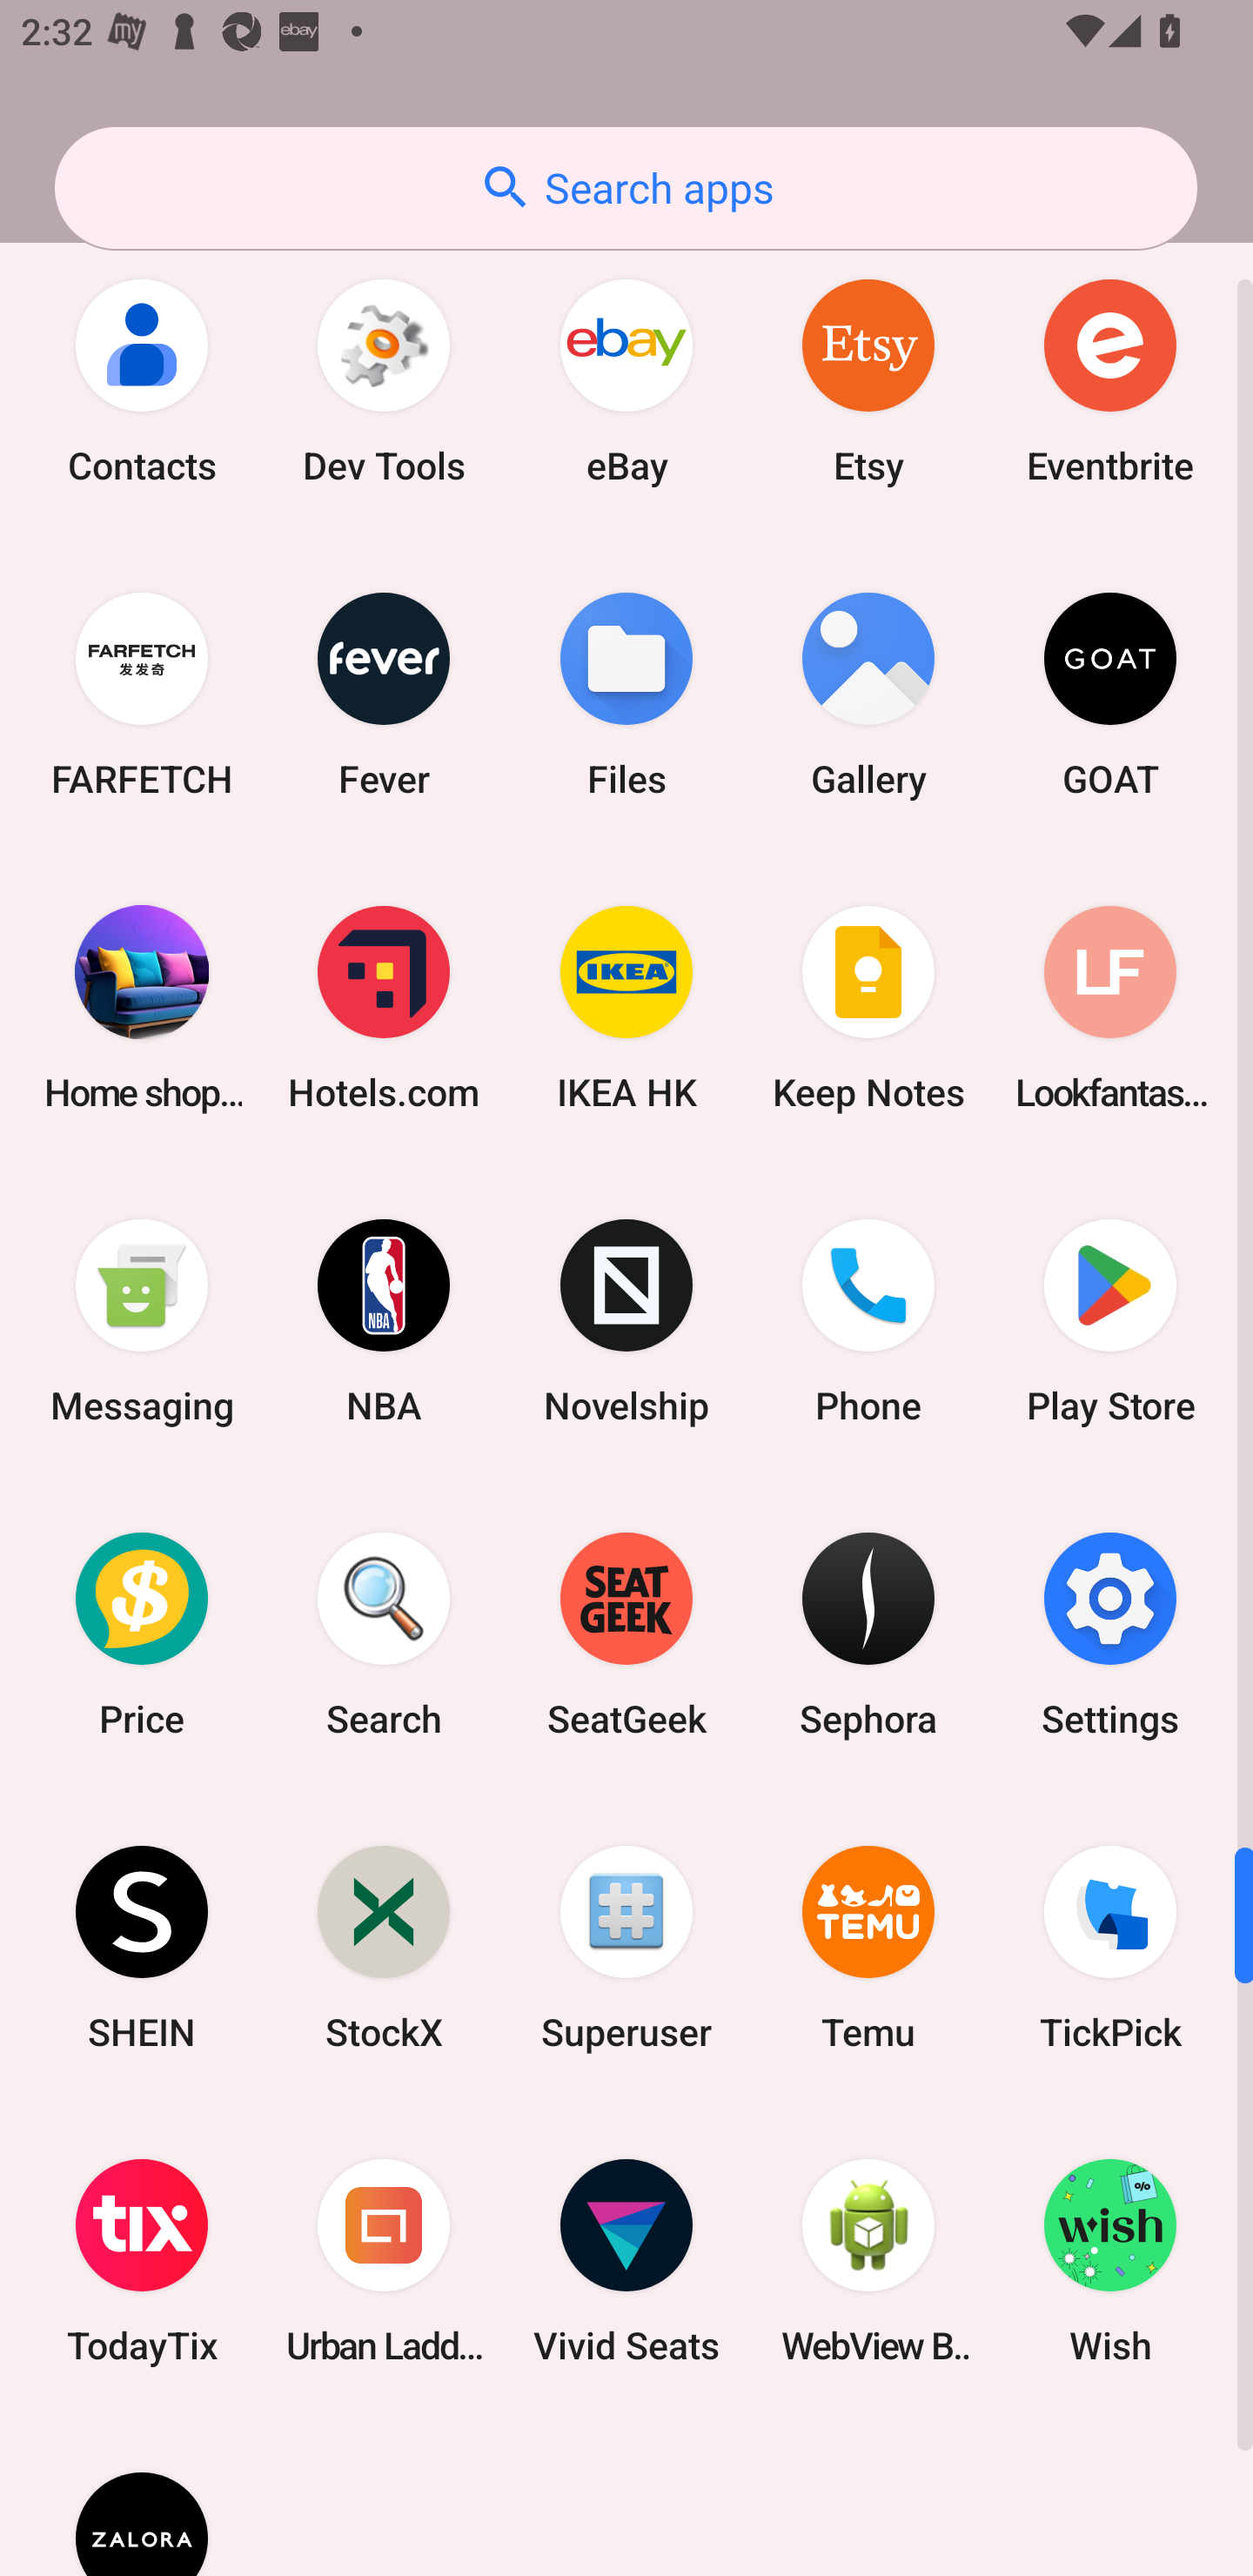 The height and width of the screenshot is (2576, 1253). Describe the element at coordinates (384, 2261) in the screenshot. I see `Urban Ladder` at that location.